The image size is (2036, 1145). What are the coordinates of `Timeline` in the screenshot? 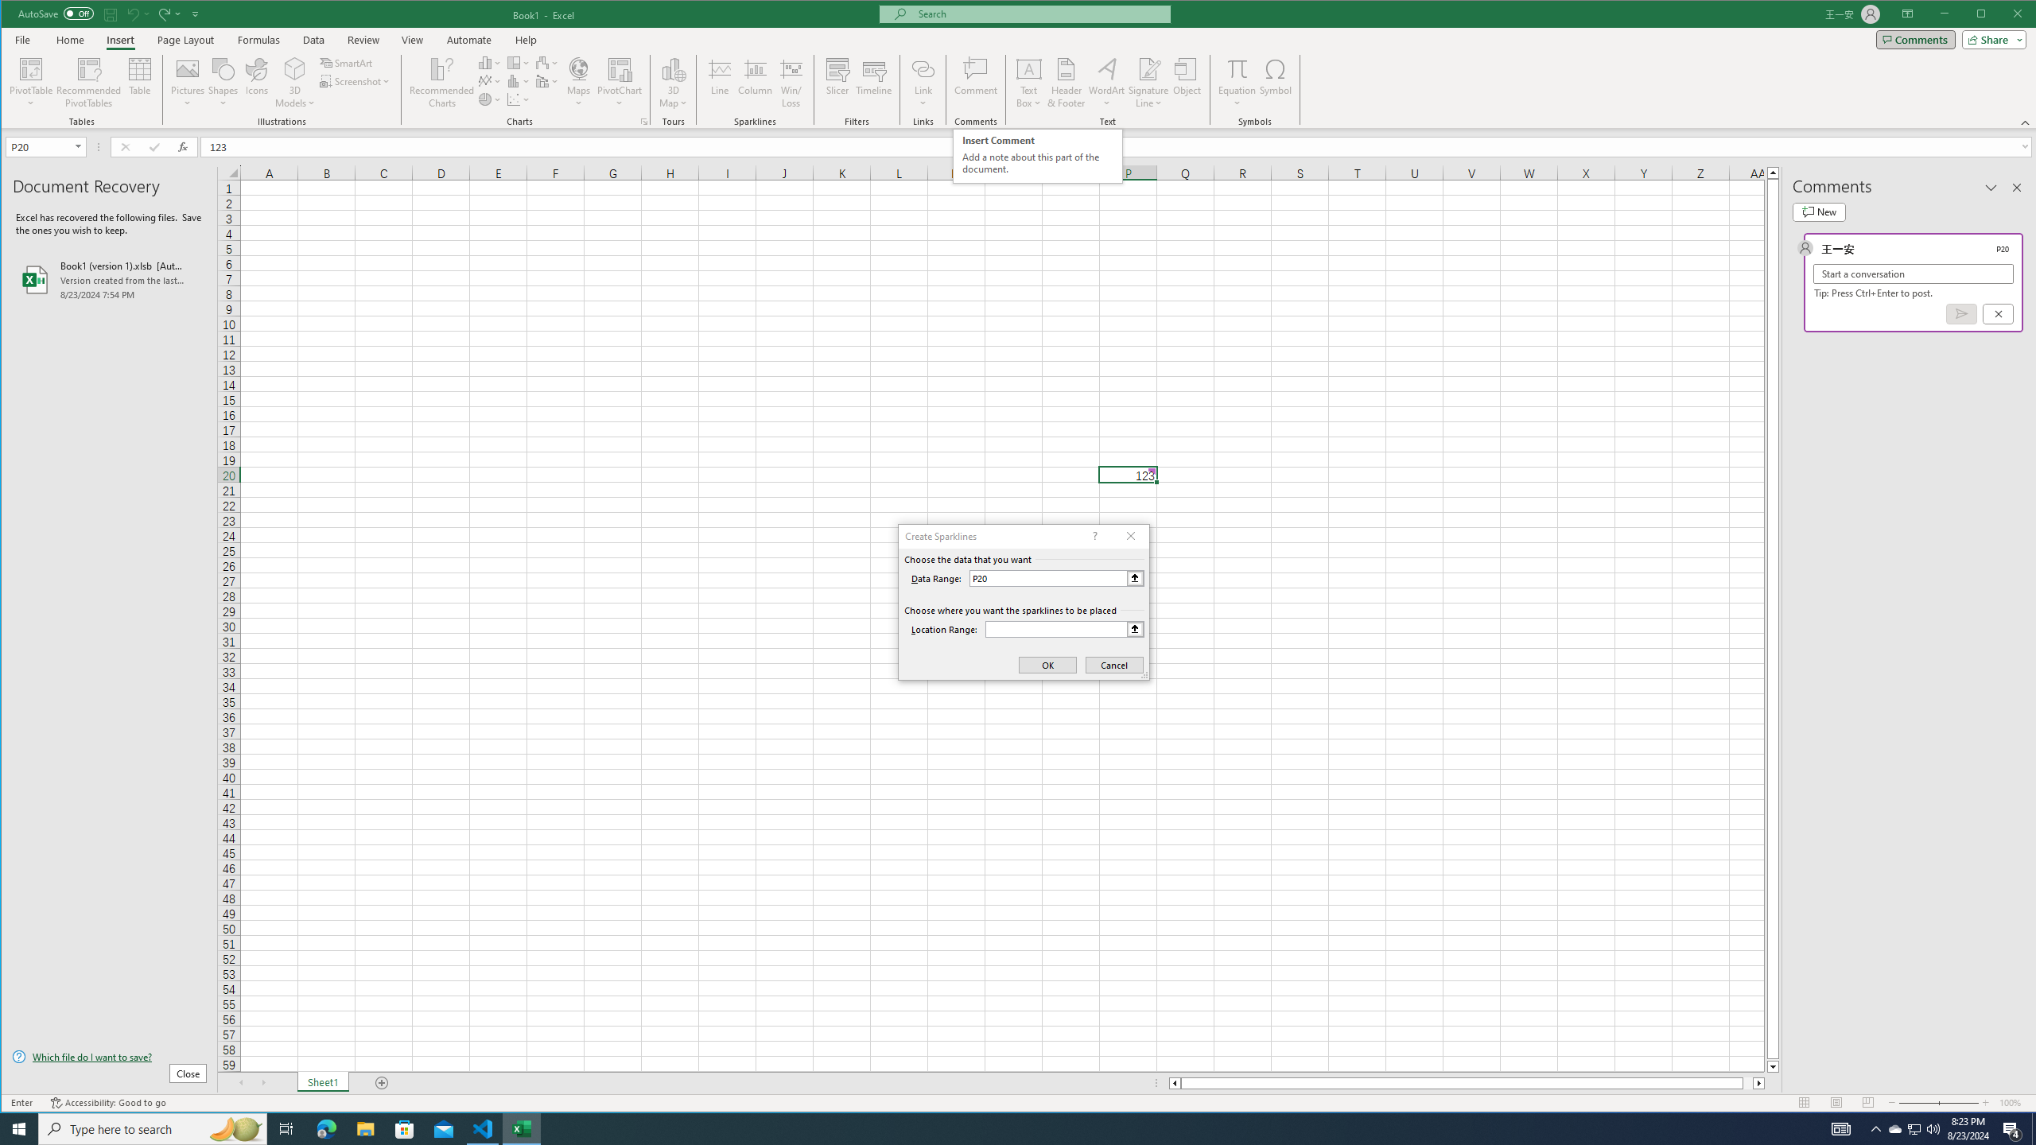 It's located at (874, 83).